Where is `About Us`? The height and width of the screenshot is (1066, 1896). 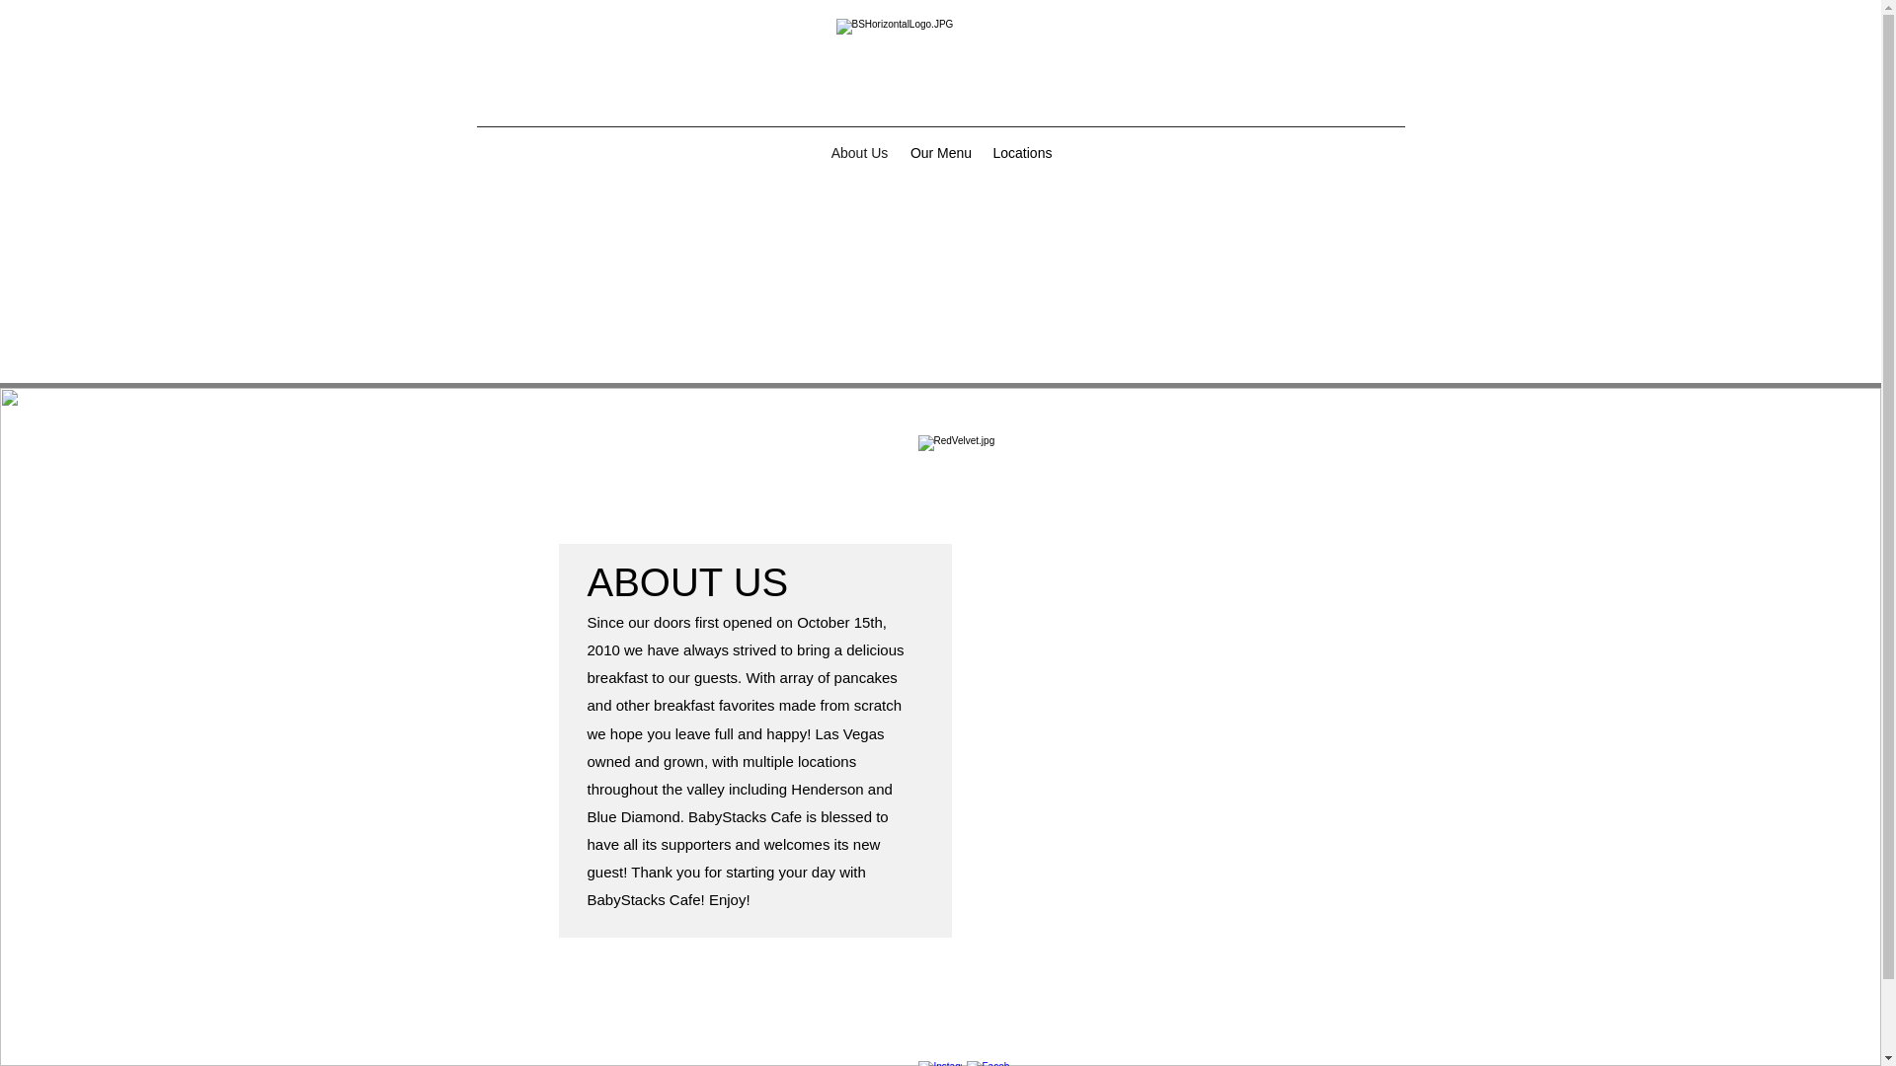 About Us is located at coordinates (859, 152).